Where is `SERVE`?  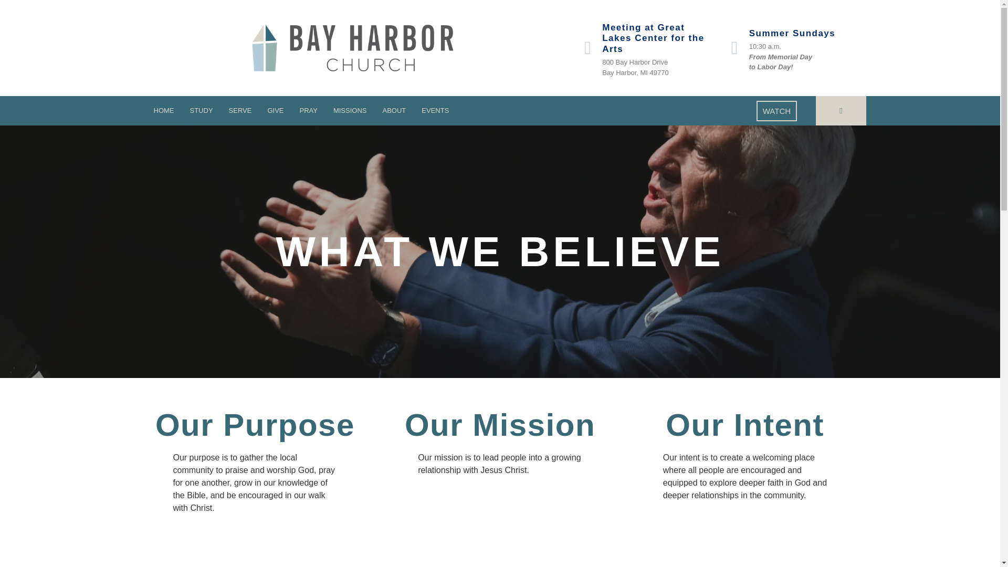 SERVE is located at coordinates (240, 110).